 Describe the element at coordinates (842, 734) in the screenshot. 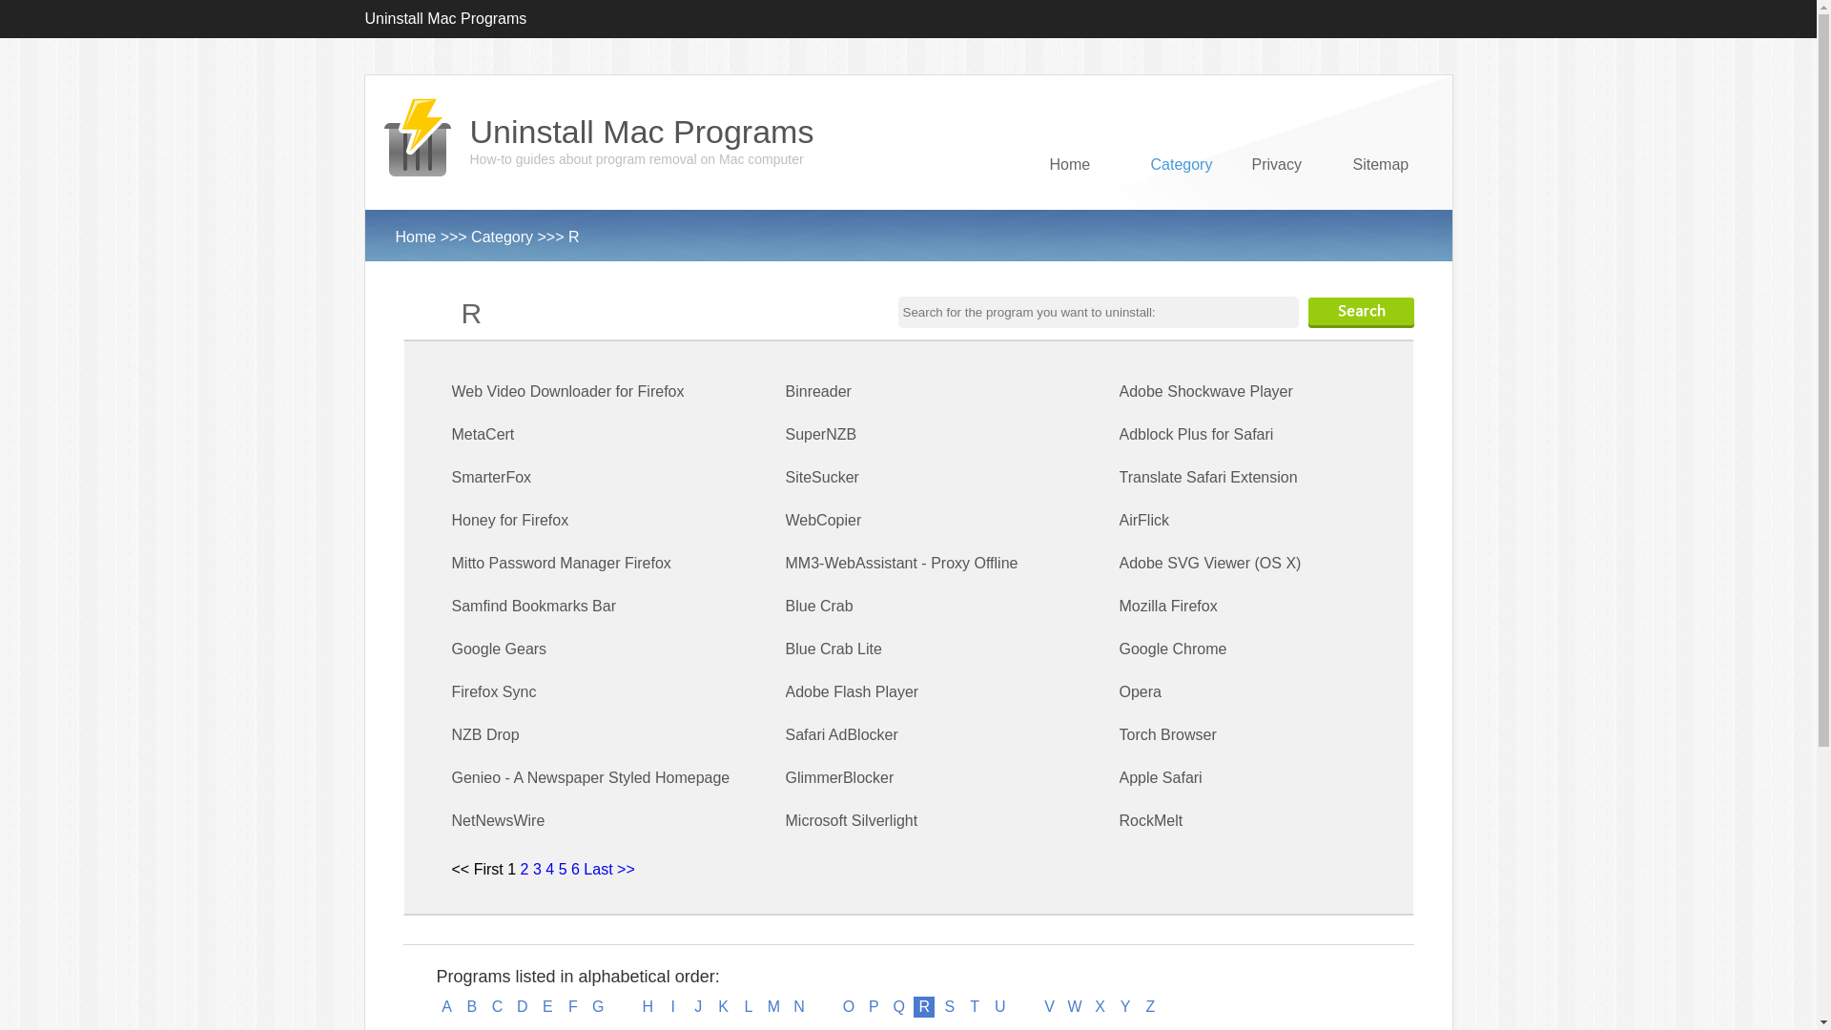

I see `Safari AdBlocker` at that location.